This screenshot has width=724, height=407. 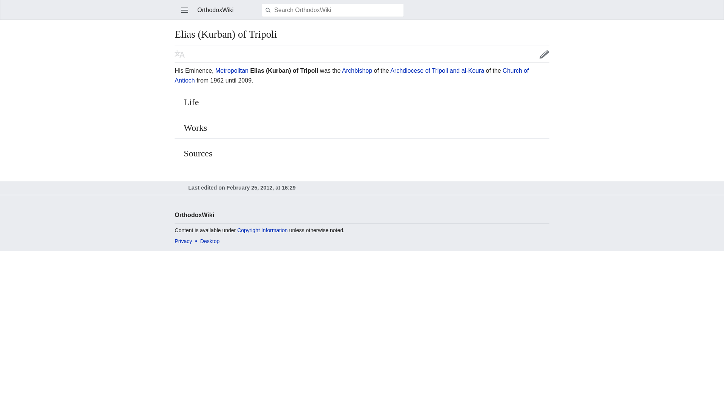 What do you see at coordinates (437, 70) in the screenshot?
I see `Archdiocese of Tripoli and Al-koura` at bounding box center [437, 70].